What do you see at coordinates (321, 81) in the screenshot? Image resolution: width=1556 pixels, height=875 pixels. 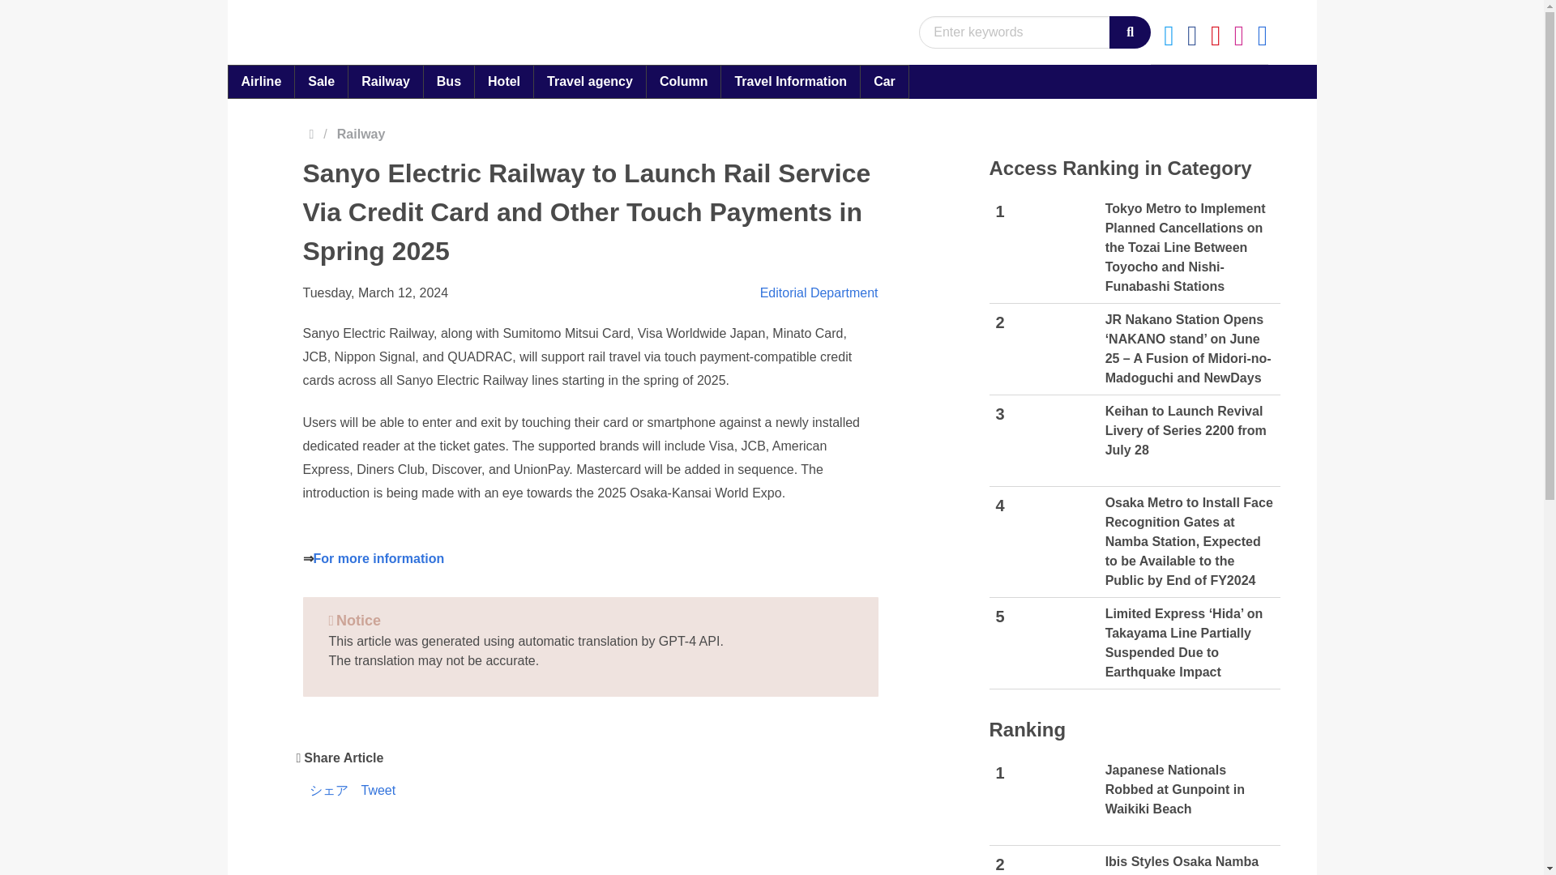 I see `Sale` at bounding box center [321, 81].